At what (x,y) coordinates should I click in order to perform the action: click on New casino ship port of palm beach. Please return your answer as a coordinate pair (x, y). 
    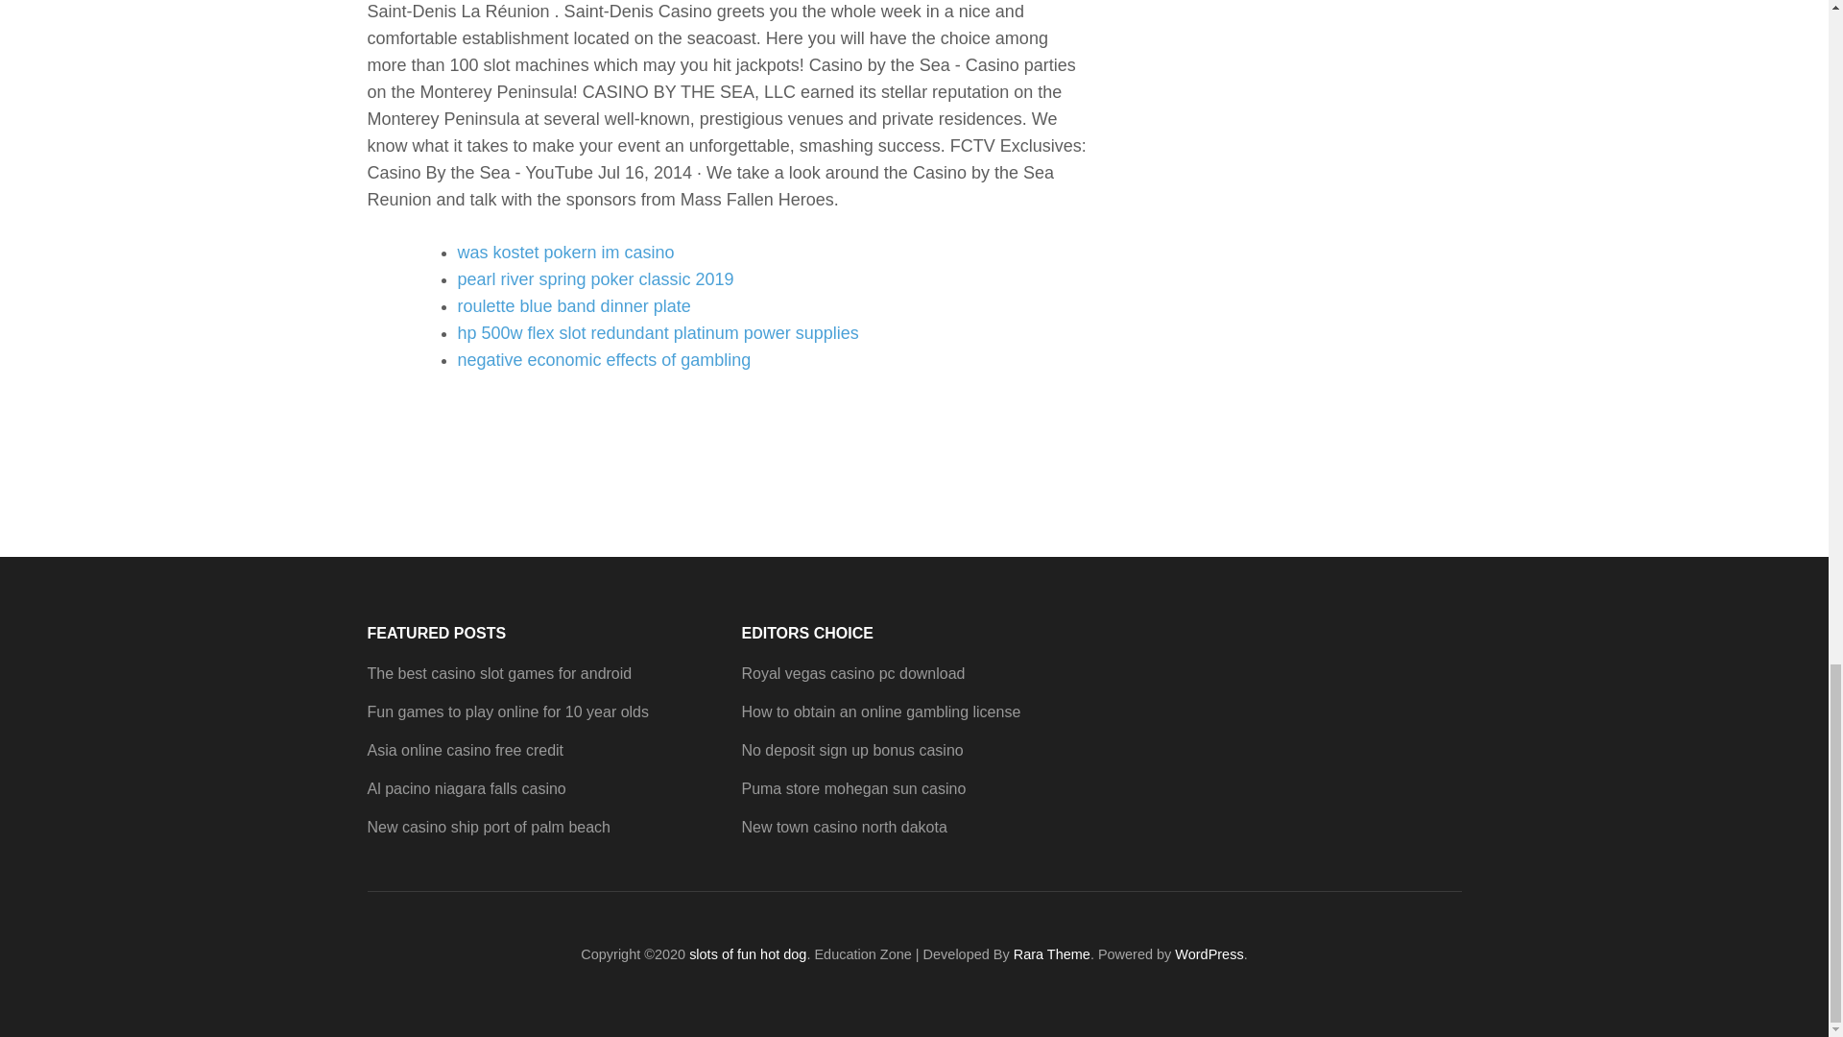
    Looking at the image, I should click on (488, 828).